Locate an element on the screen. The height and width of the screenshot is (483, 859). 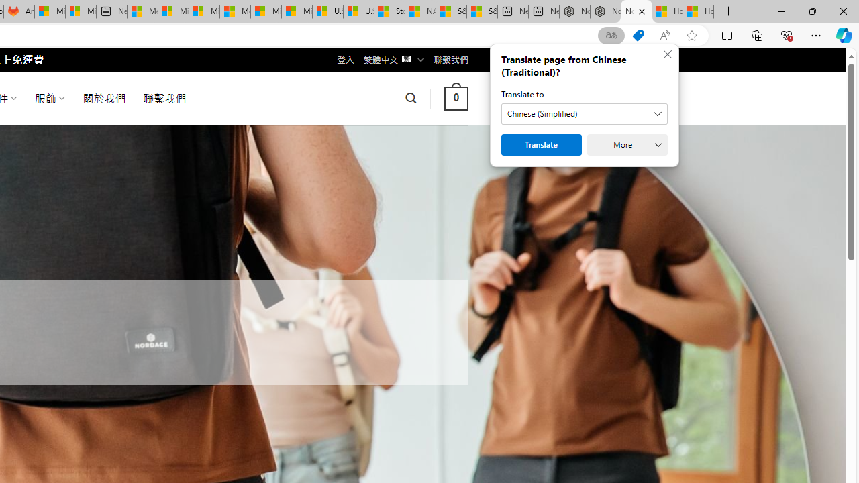
Microsoft account | Privacy is located at coordinates (173, 12).